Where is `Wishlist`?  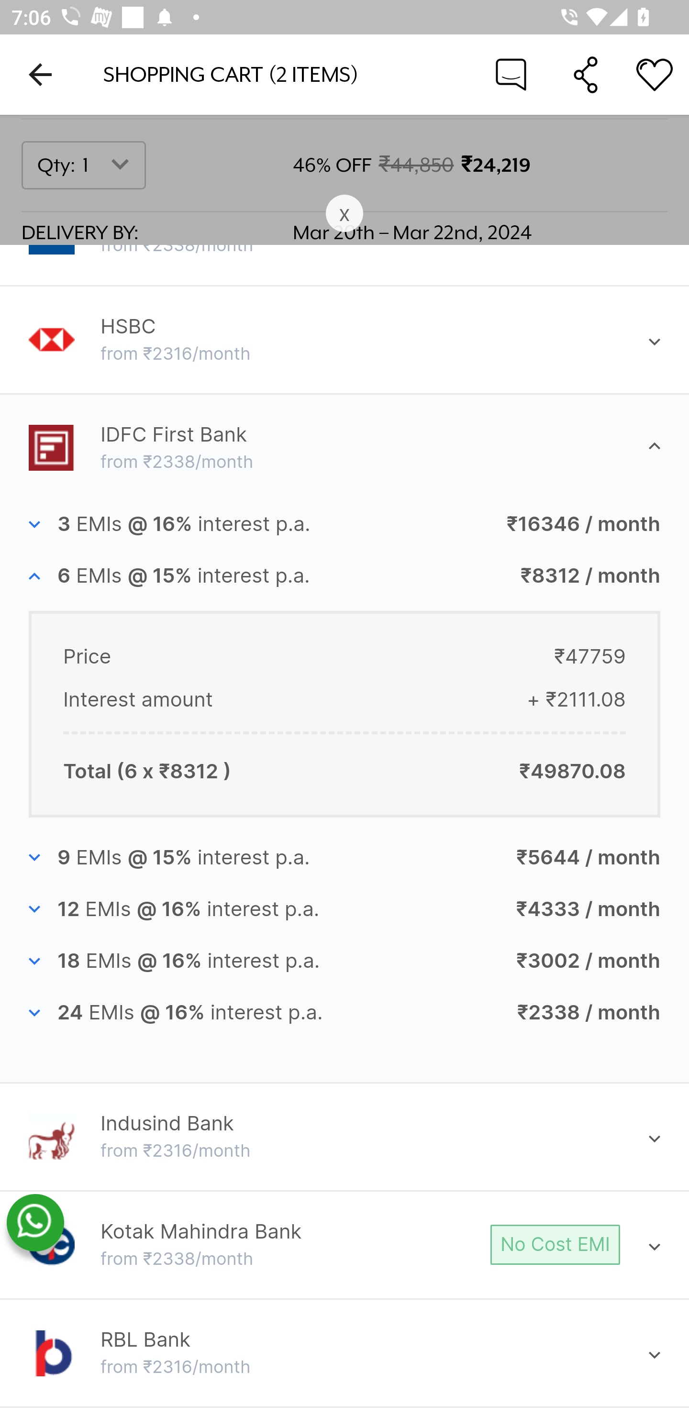
Wishlist is located at coordinates (655, 74).